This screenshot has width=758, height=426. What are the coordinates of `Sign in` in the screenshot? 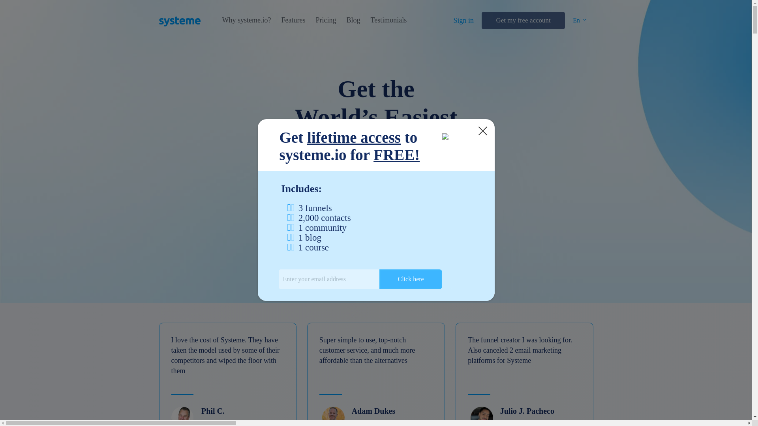 It's located at (463, 21).